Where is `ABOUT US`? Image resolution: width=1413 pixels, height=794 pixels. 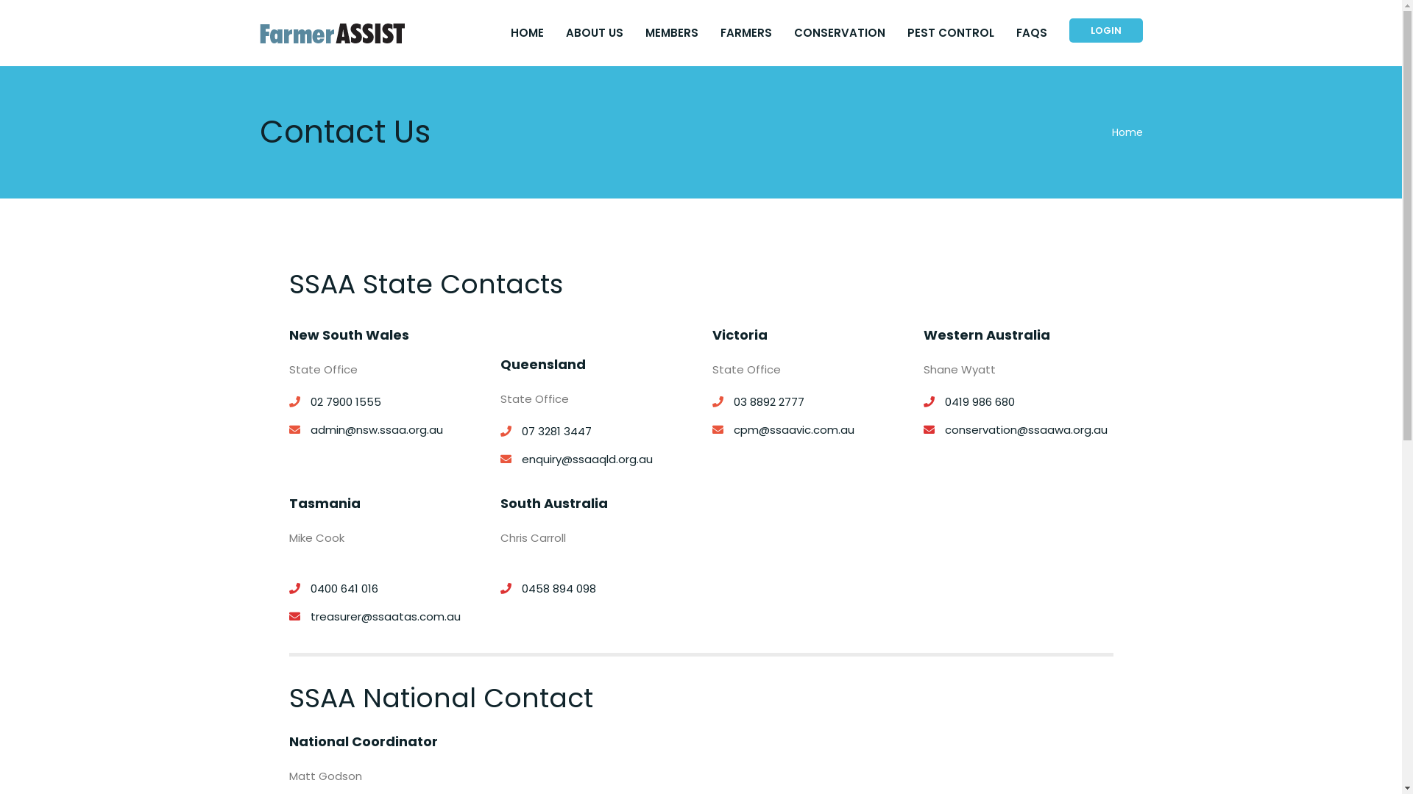 ABOUT US is located at coordinates (594, 33).